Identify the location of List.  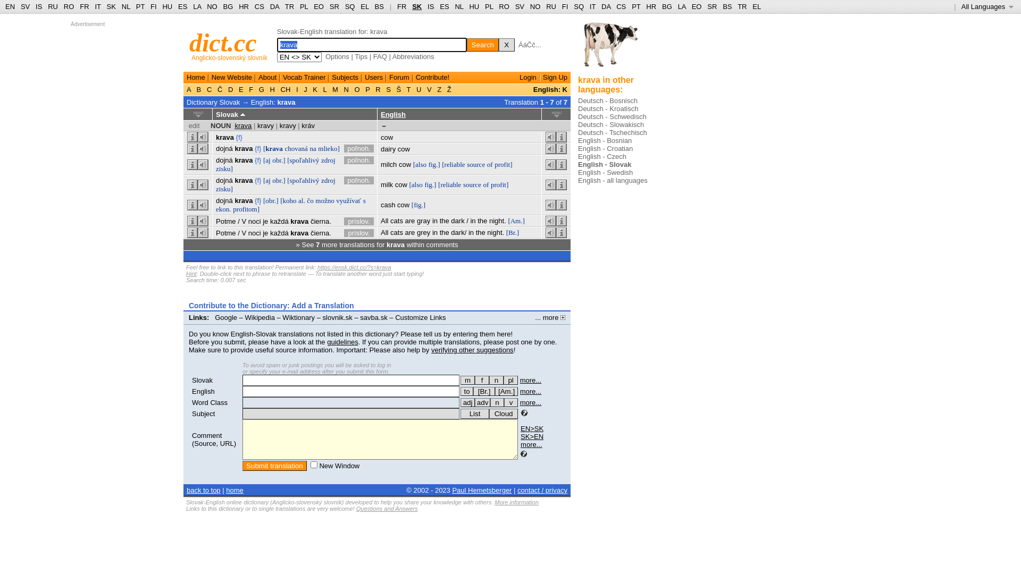
(475, 413).